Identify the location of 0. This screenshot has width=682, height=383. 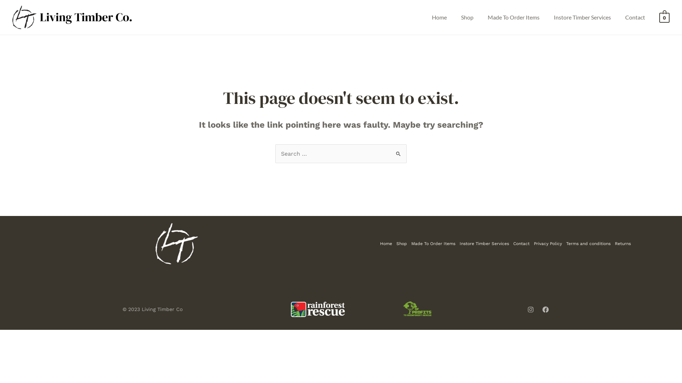
(664, 17).